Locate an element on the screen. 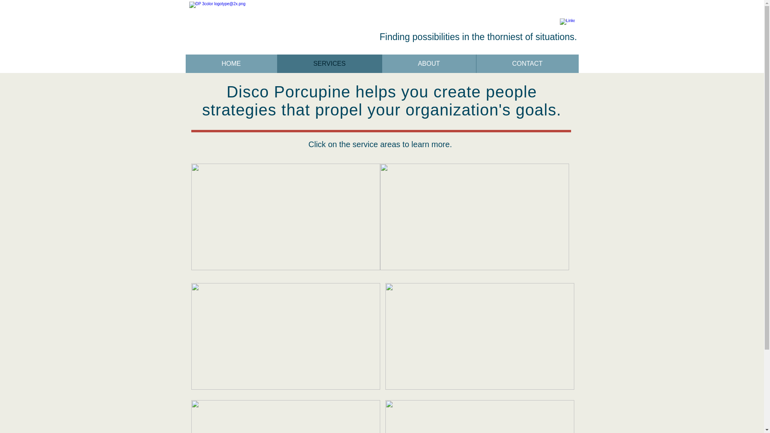  SERVICES is located at coordinates (329, 64).